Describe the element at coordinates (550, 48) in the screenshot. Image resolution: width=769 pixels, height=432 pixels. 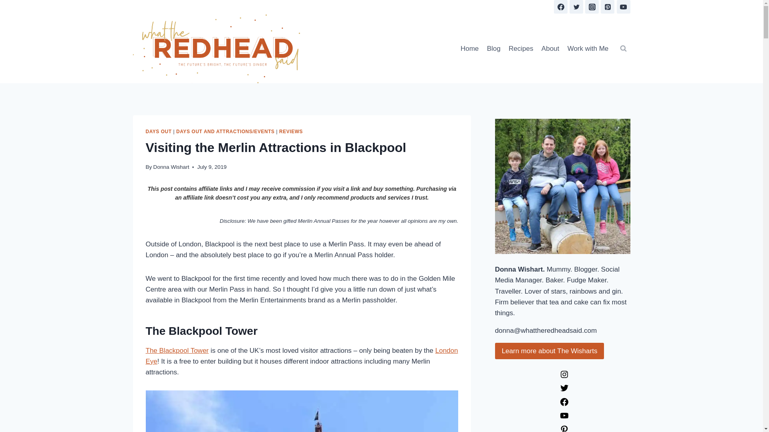
I see `About` at that location.